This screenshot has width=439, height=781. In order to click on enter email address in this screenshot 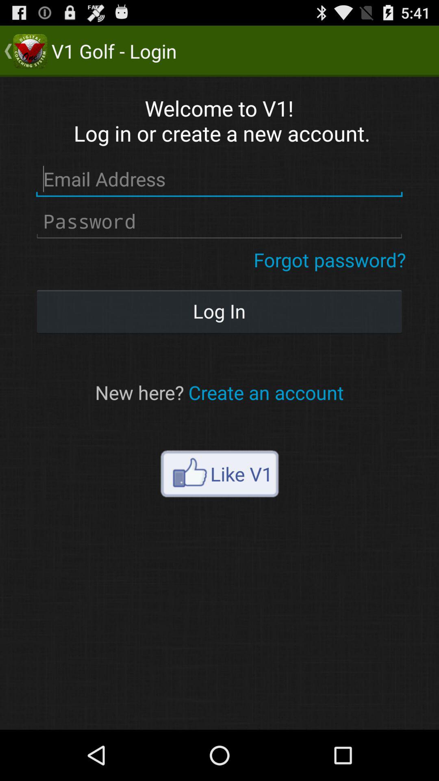, I will do `click(219, 179)`.